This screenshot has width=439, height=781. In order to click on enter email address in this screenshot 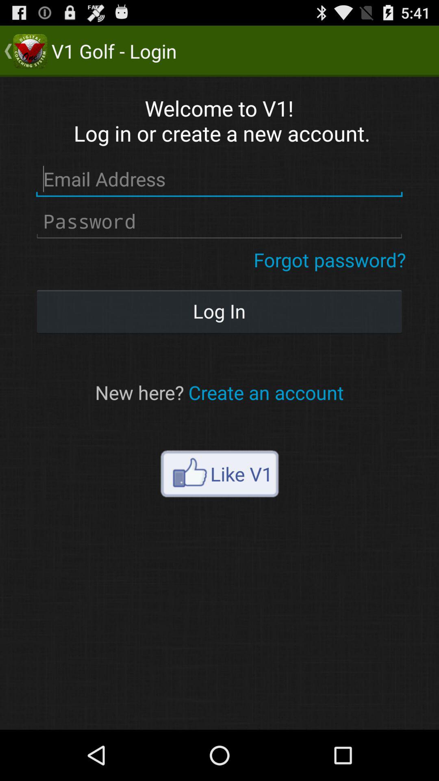, I will do `click(219, 179)`.